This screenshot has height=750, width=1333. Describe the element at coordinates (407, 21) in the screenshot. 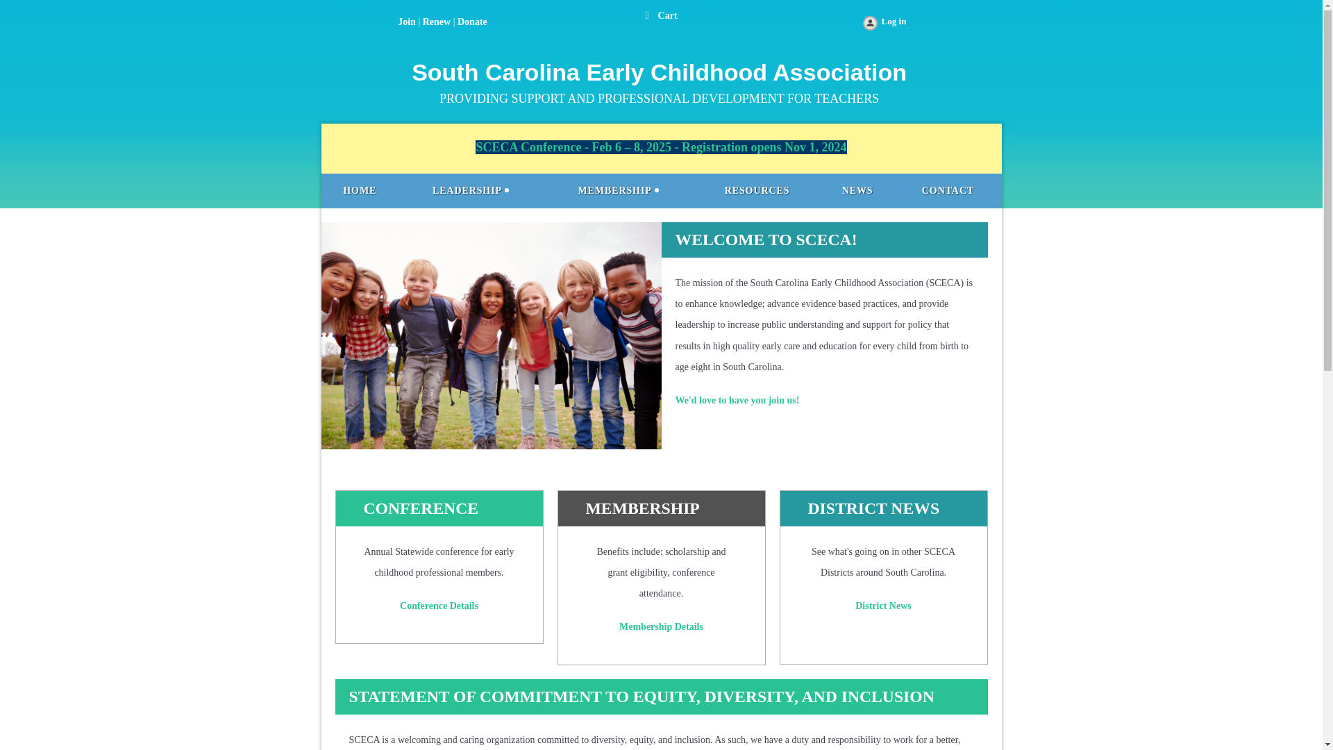

I see `Join` at that location.